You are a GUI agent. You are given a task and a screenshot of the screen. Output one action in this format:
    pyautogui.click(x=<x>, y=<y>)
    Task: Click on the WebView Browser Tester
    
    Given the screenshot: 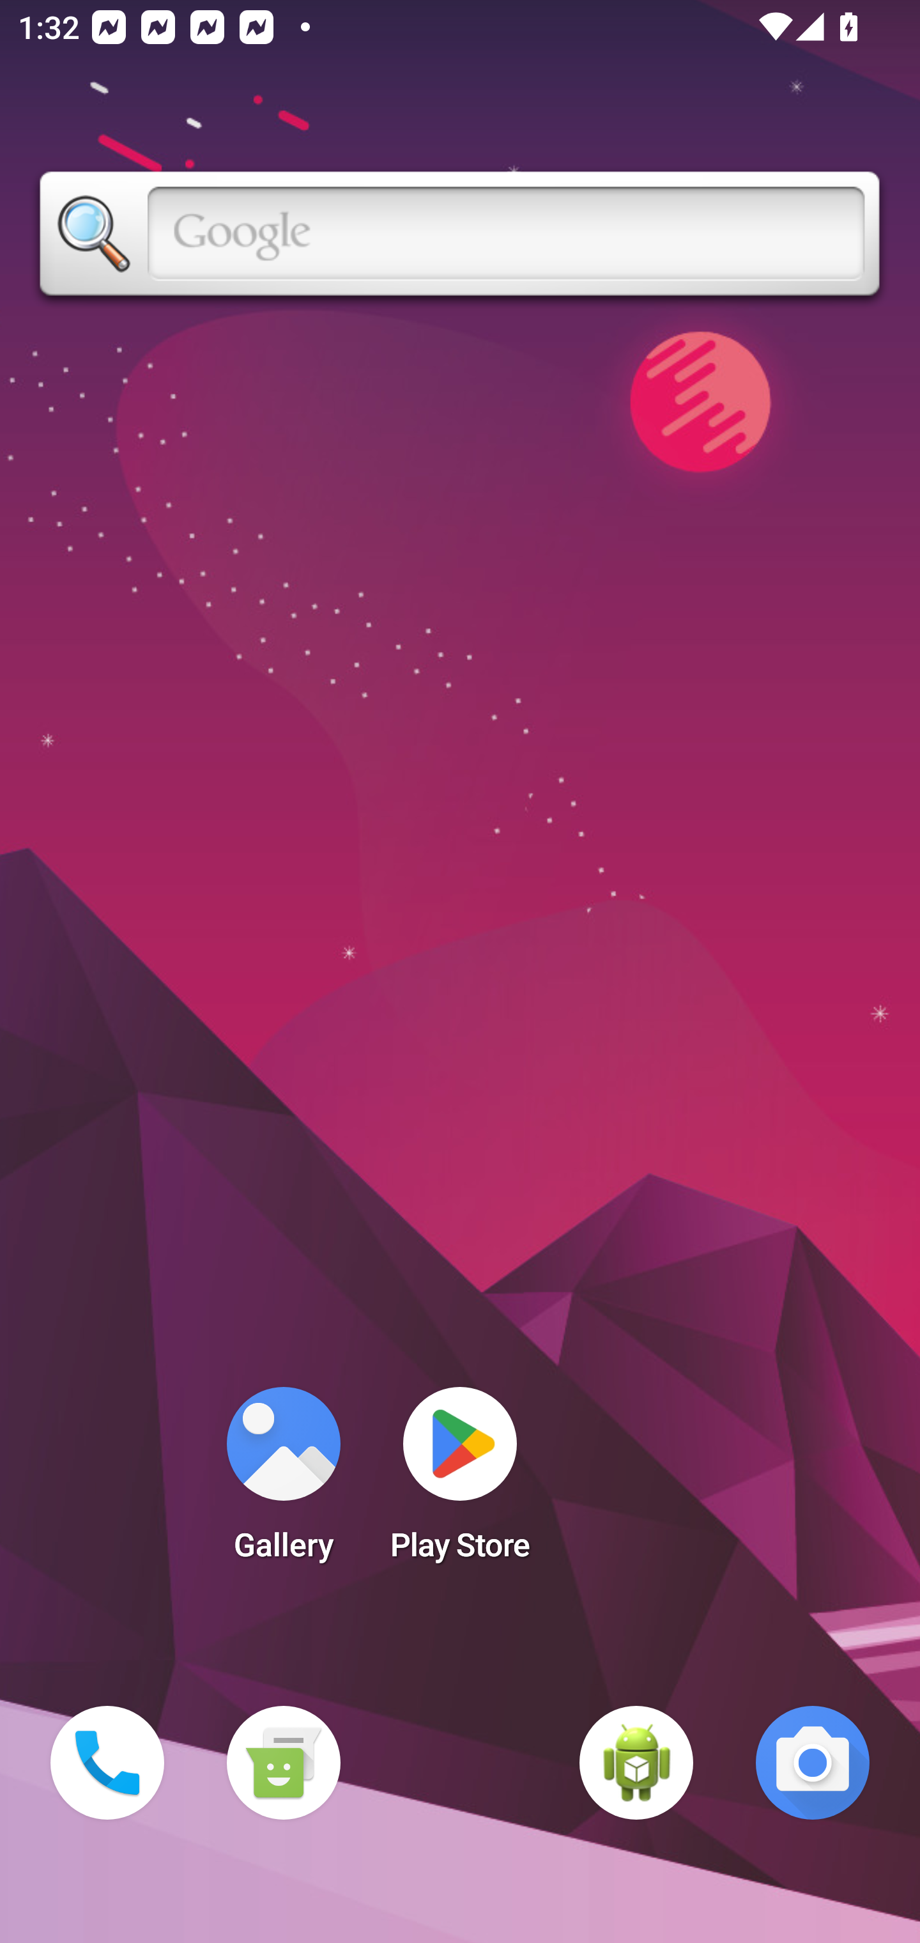 What is the action you would take?
    pyautogui.click(x=636, y=1763)
    